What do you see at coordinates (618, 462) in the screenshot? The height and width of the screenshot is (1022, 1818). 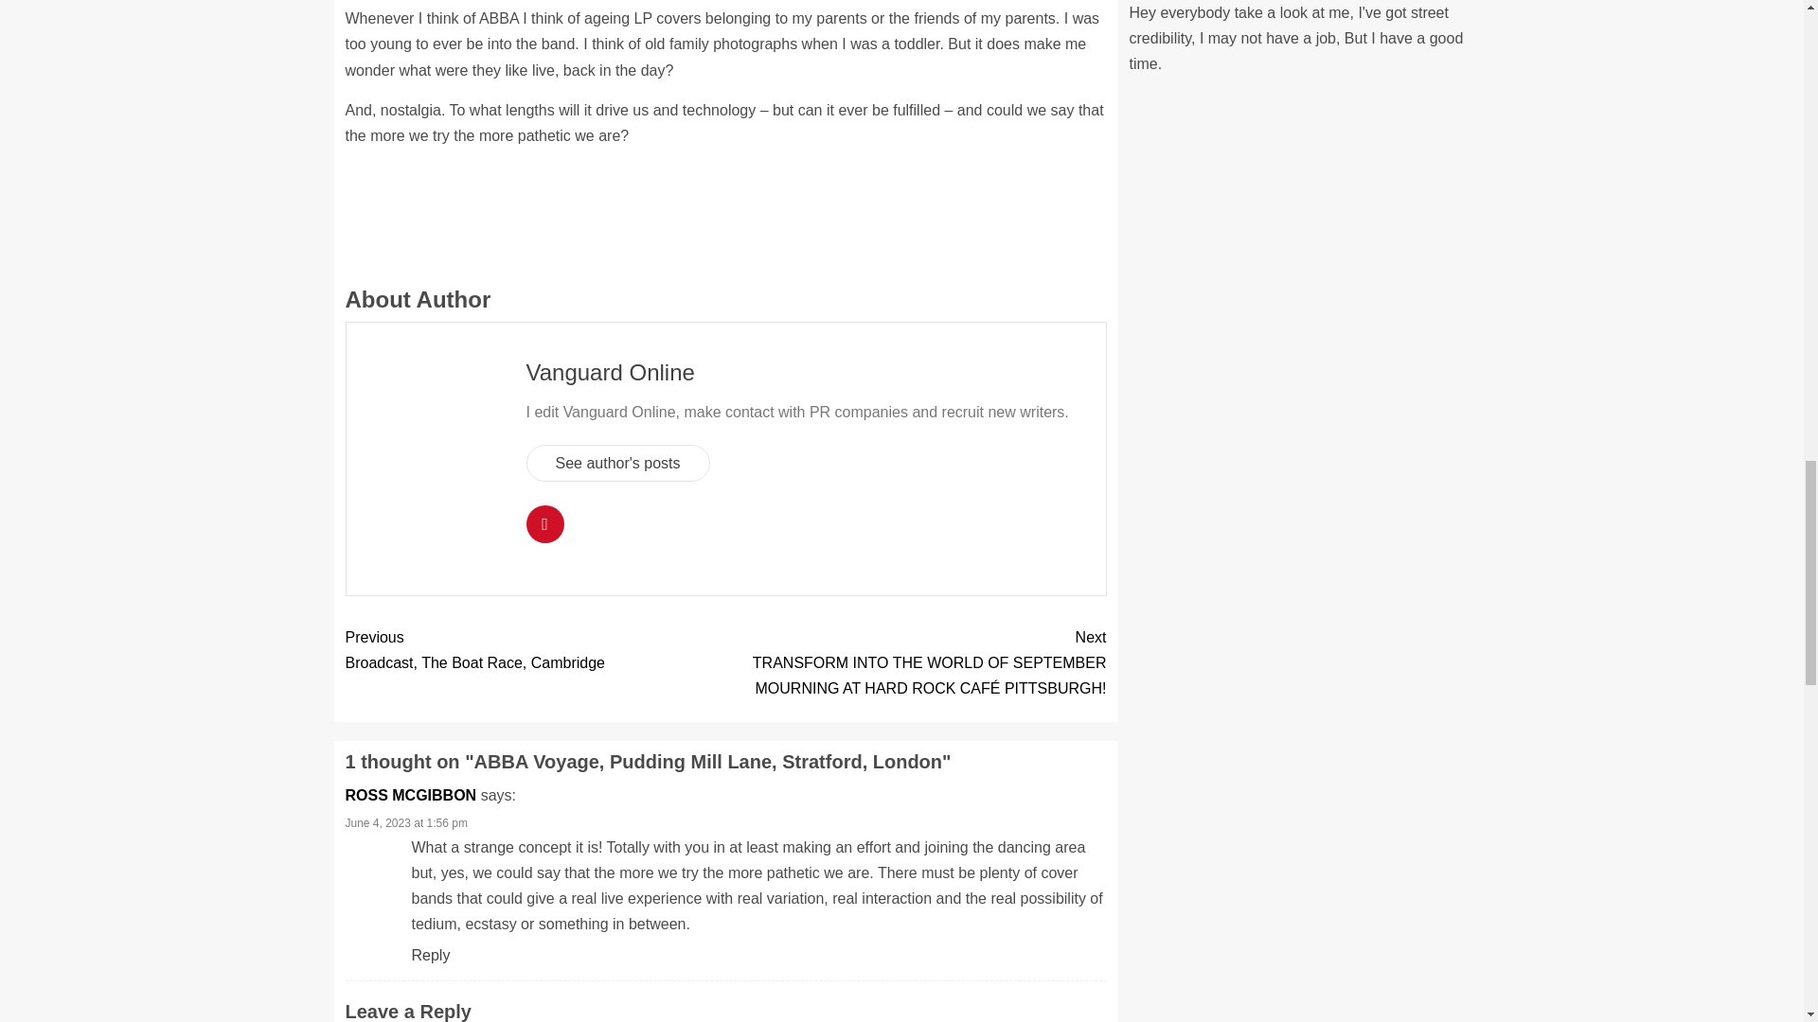 I see `See author's posts` at bounding box center [618, 462].